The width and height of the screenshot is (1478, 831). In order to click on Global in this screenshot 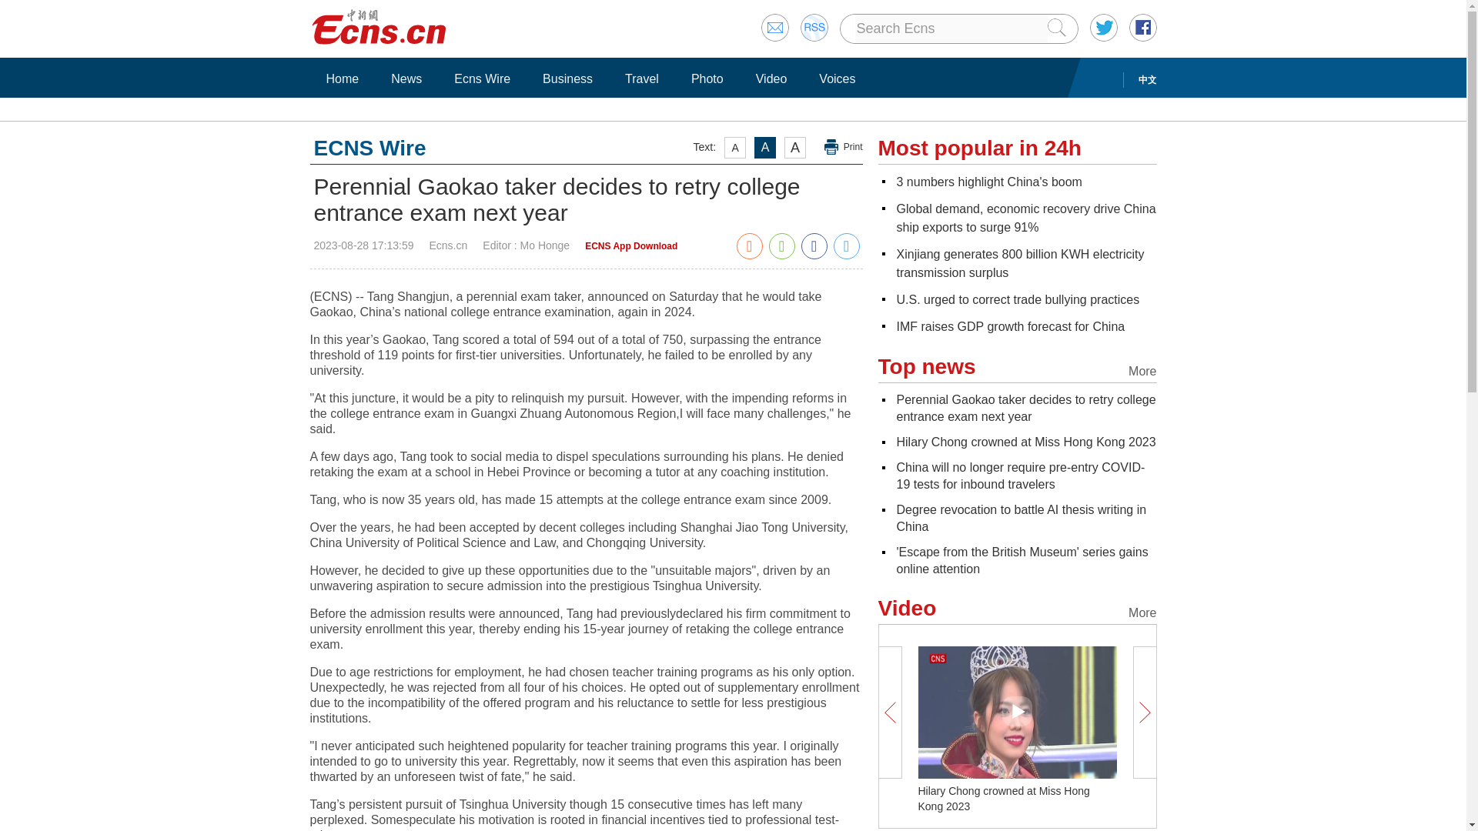, I will do `click(1025, 218)`.